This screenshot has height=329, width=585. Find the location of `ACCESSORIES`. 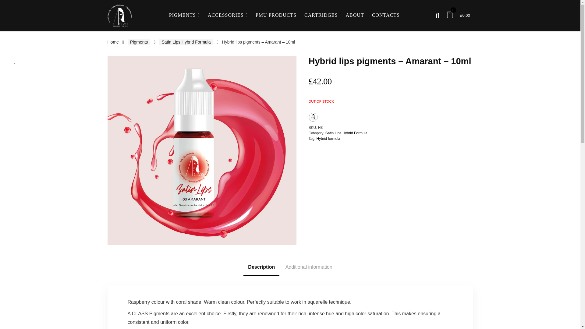

ACCESSORIES is located at coordinates (227, 16).